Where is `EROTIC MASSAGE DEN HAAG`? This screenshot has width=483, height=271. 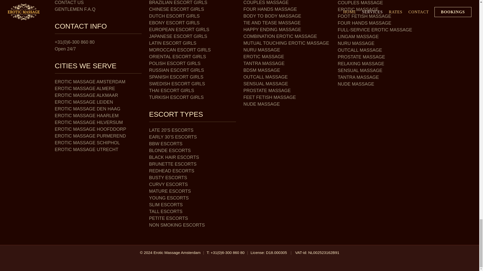
EROTIC MASSAGE DEN HAAG is located at coordinates (88, 109).